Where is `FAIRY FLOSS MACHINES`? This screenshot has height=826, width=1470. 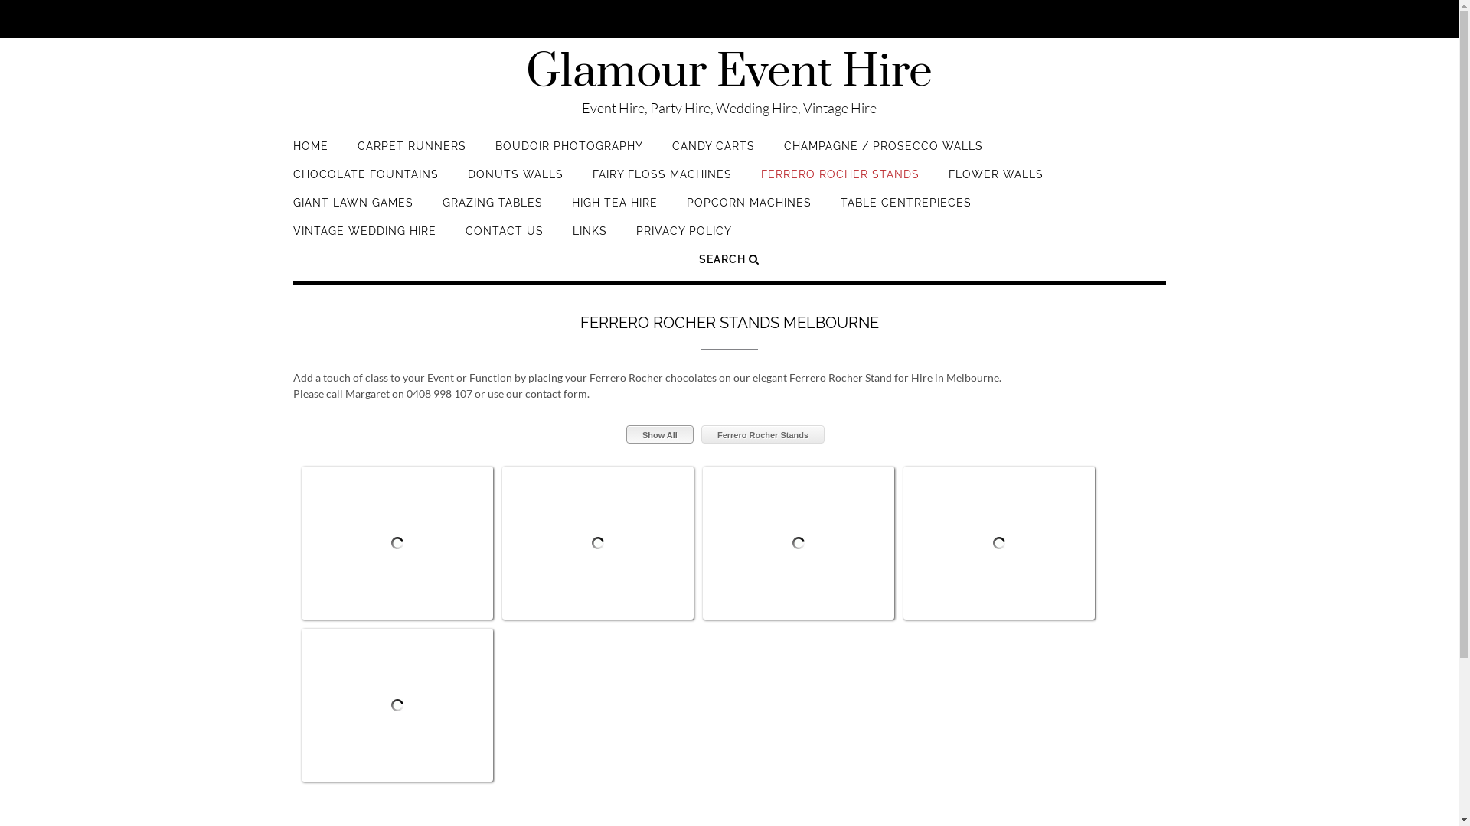 FAIRY FLOSS MACHINES is located at coordinates (662, 182).